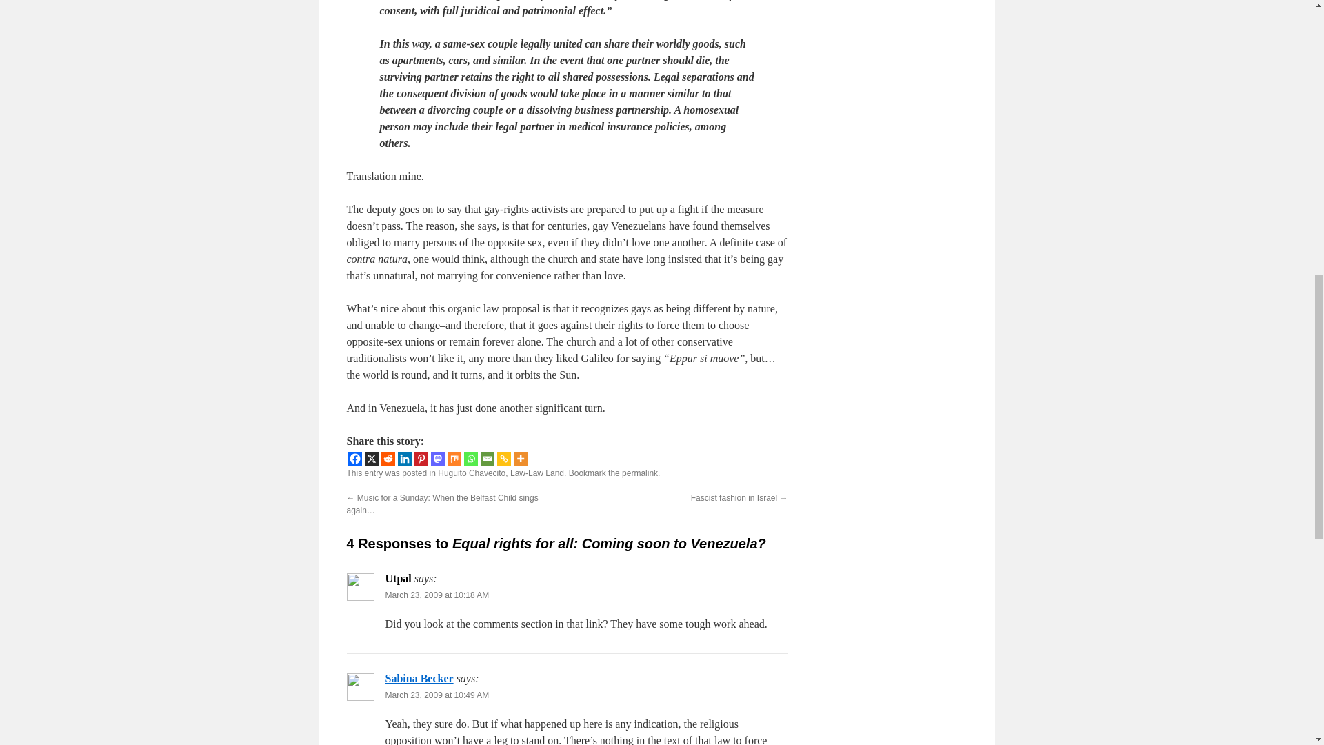  I want to click on permalink, so click(640, 473).